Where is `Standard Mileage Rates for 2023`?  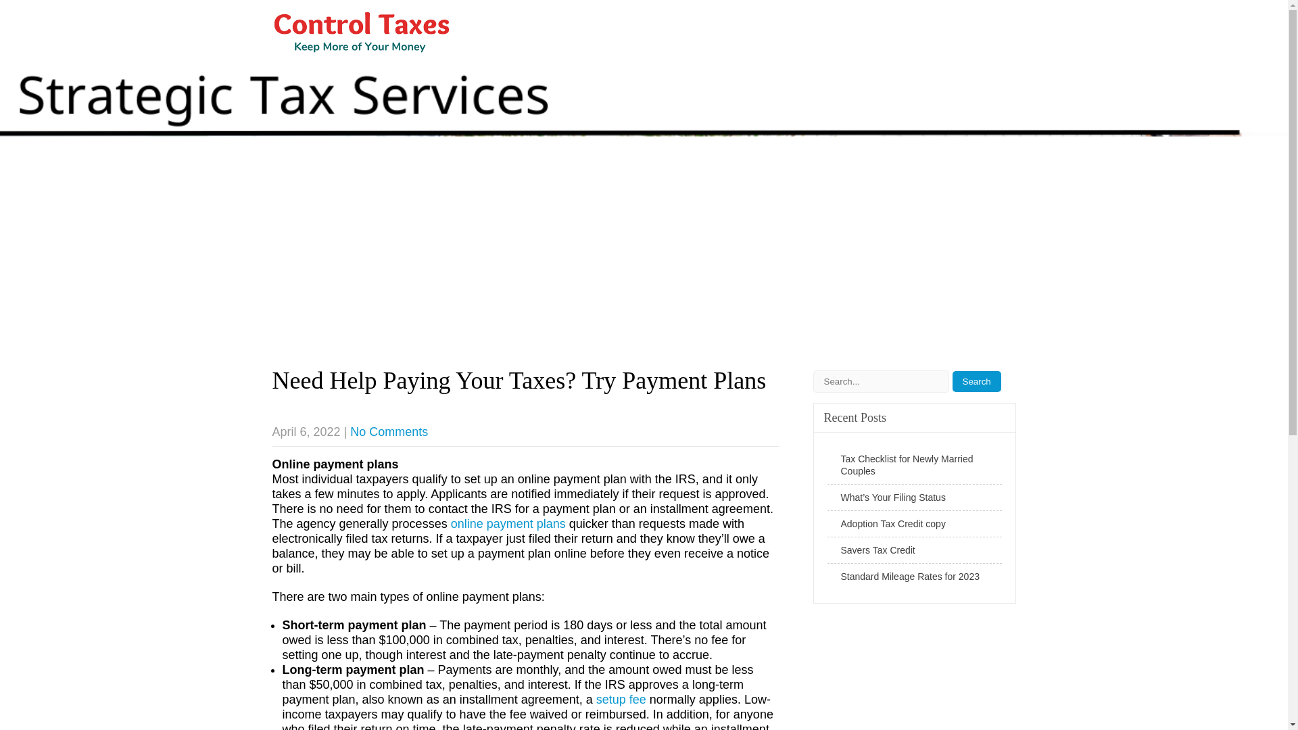 Standard Mileage Rates for 2023 is located at coordinates (915, 576).